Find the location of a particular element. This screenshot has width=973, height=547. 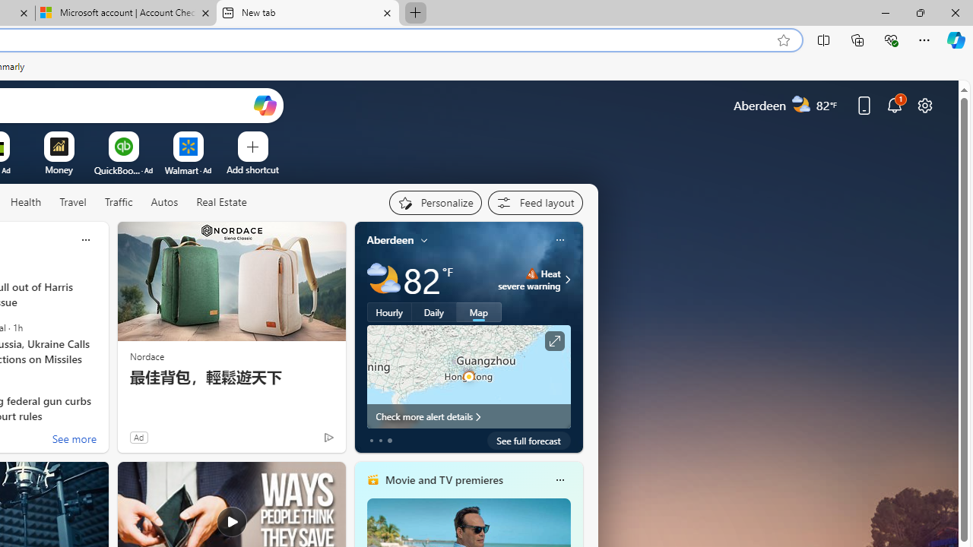

Movie and TV premieres is located at coordinates (443, 479).